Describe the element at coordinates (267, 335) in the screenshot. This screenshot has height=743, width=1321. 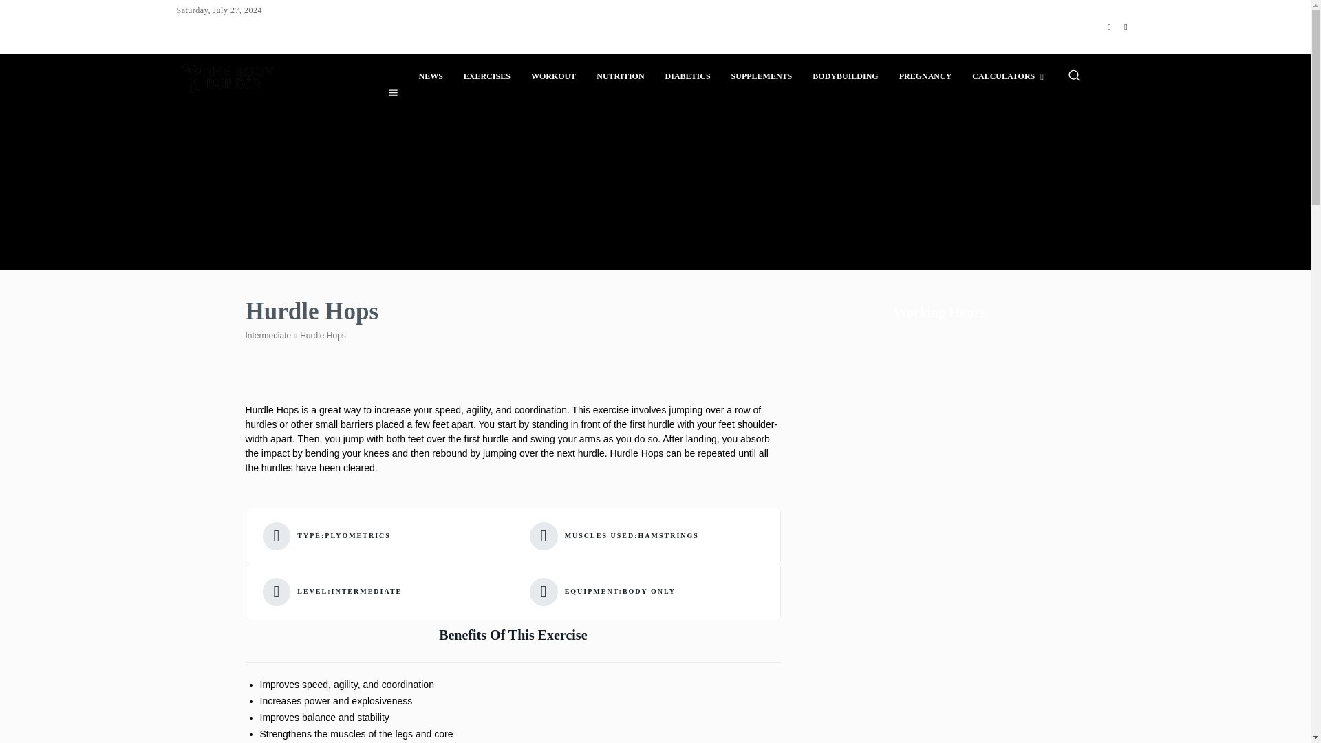
I see `Intermediate` at that location.